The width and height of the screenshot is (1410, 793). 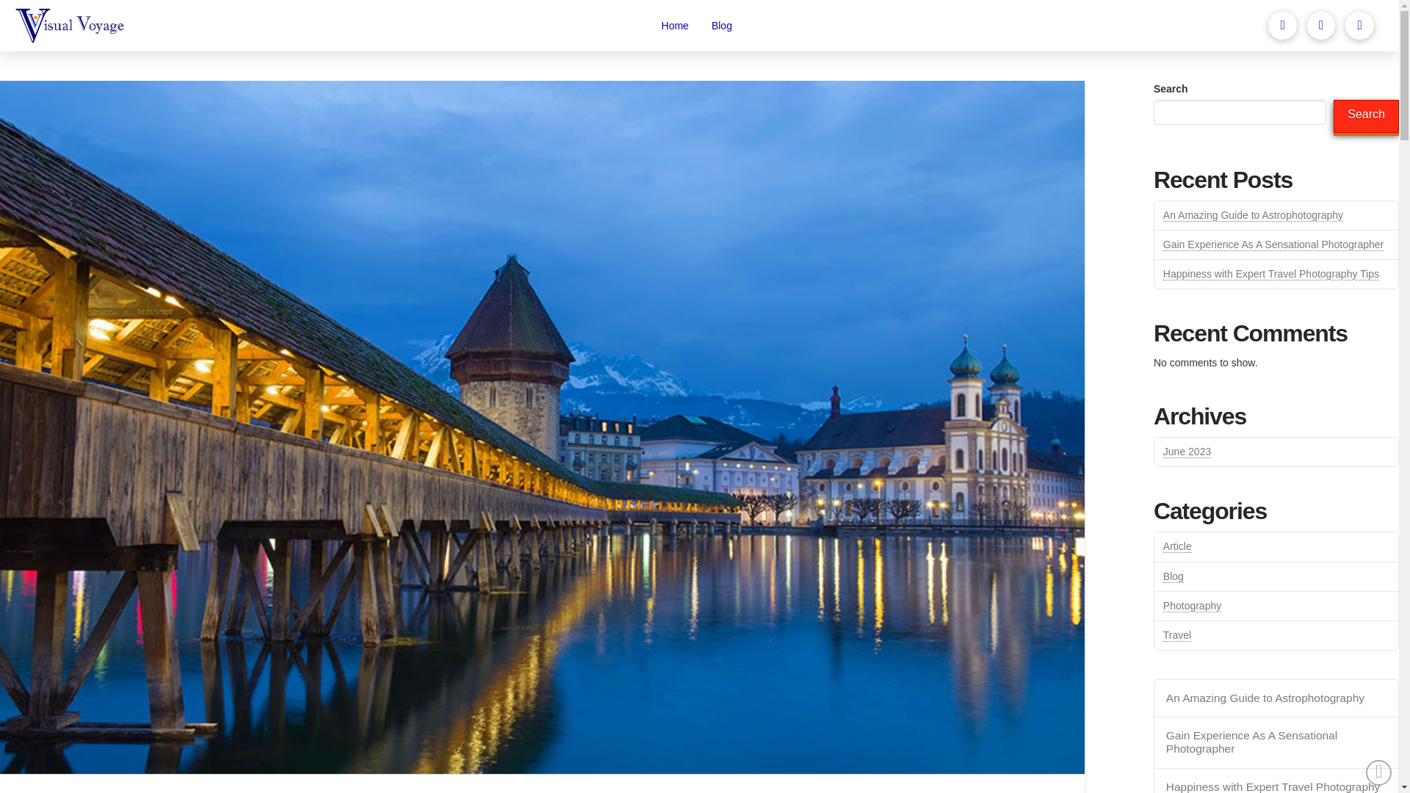 I want to click on Gain Experience As A Sensational Photographer, so click(x=1276, y=742).